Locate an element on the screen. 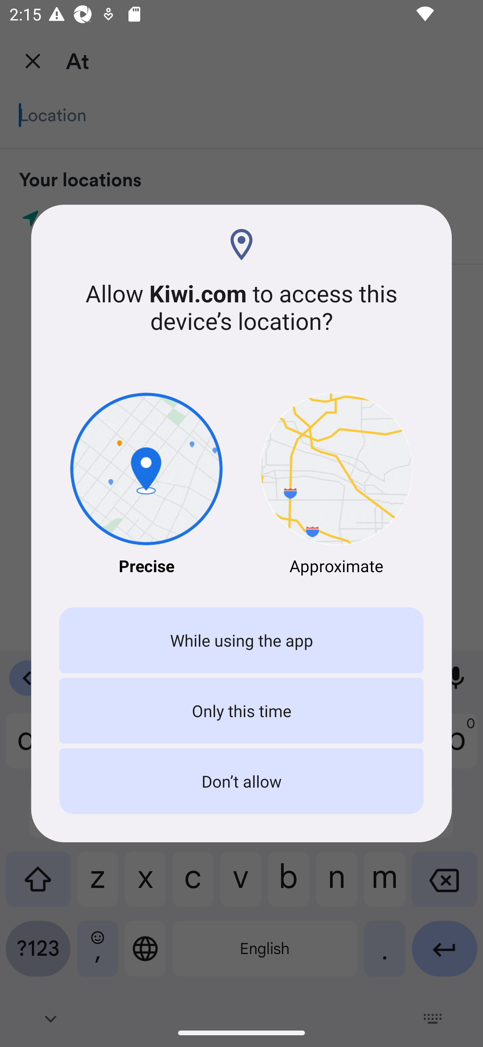 This screenshot has width=483, height=1047. Don’t allow is located at coordinates (241, 781).